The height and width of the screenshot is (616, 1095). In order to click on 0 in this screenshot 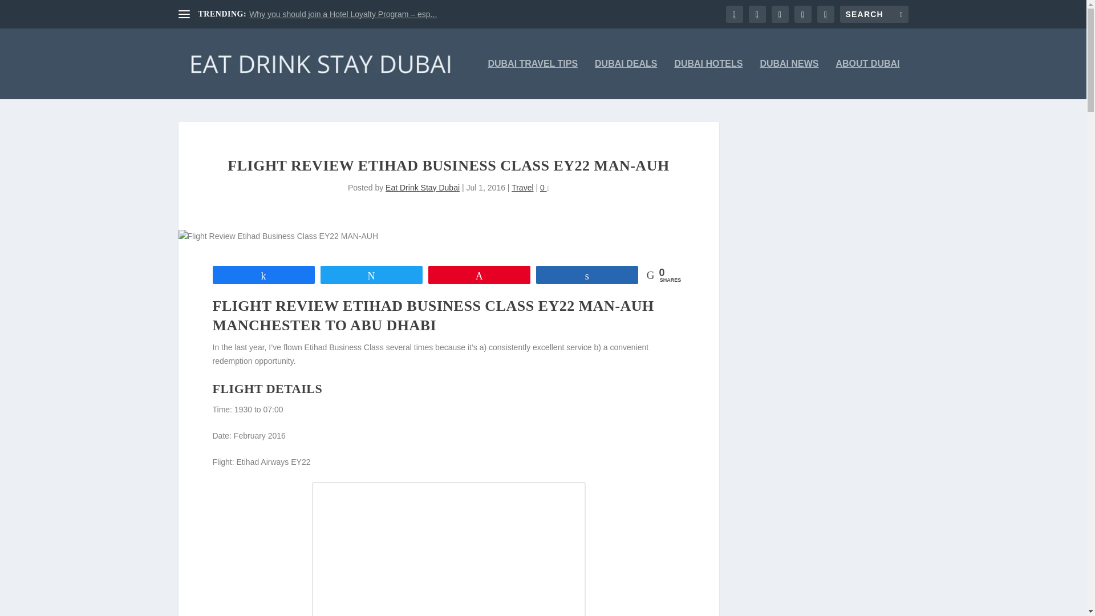, I will do `click(544, 187)`.